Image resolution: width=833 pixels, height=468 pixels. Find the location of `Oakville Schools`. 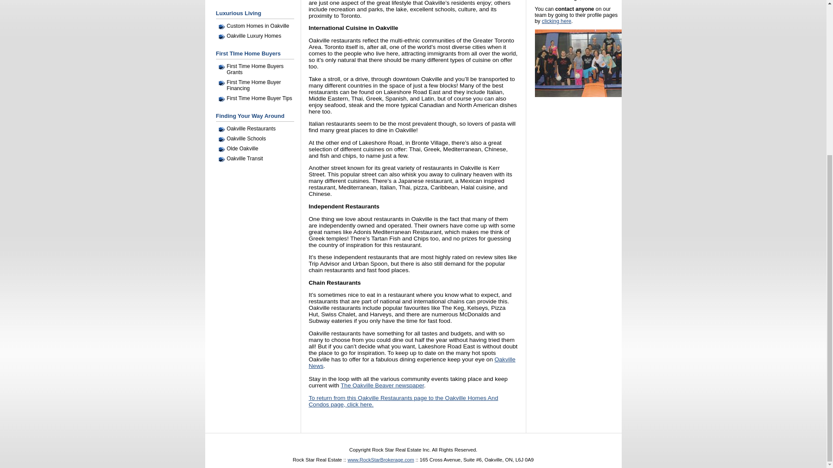

Oakville Schools is located at coordinates (259, 139).